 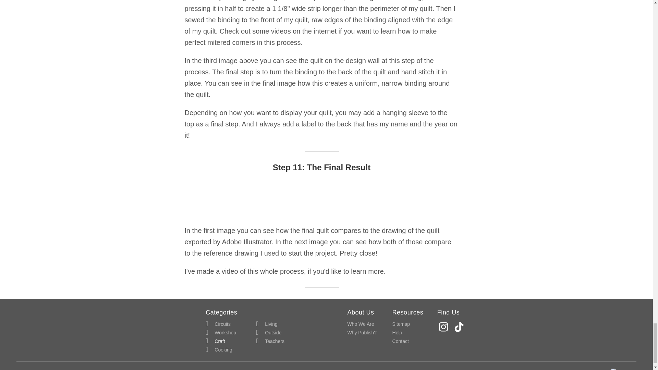 I want to click on Workshop, so click(x=221, y=333).